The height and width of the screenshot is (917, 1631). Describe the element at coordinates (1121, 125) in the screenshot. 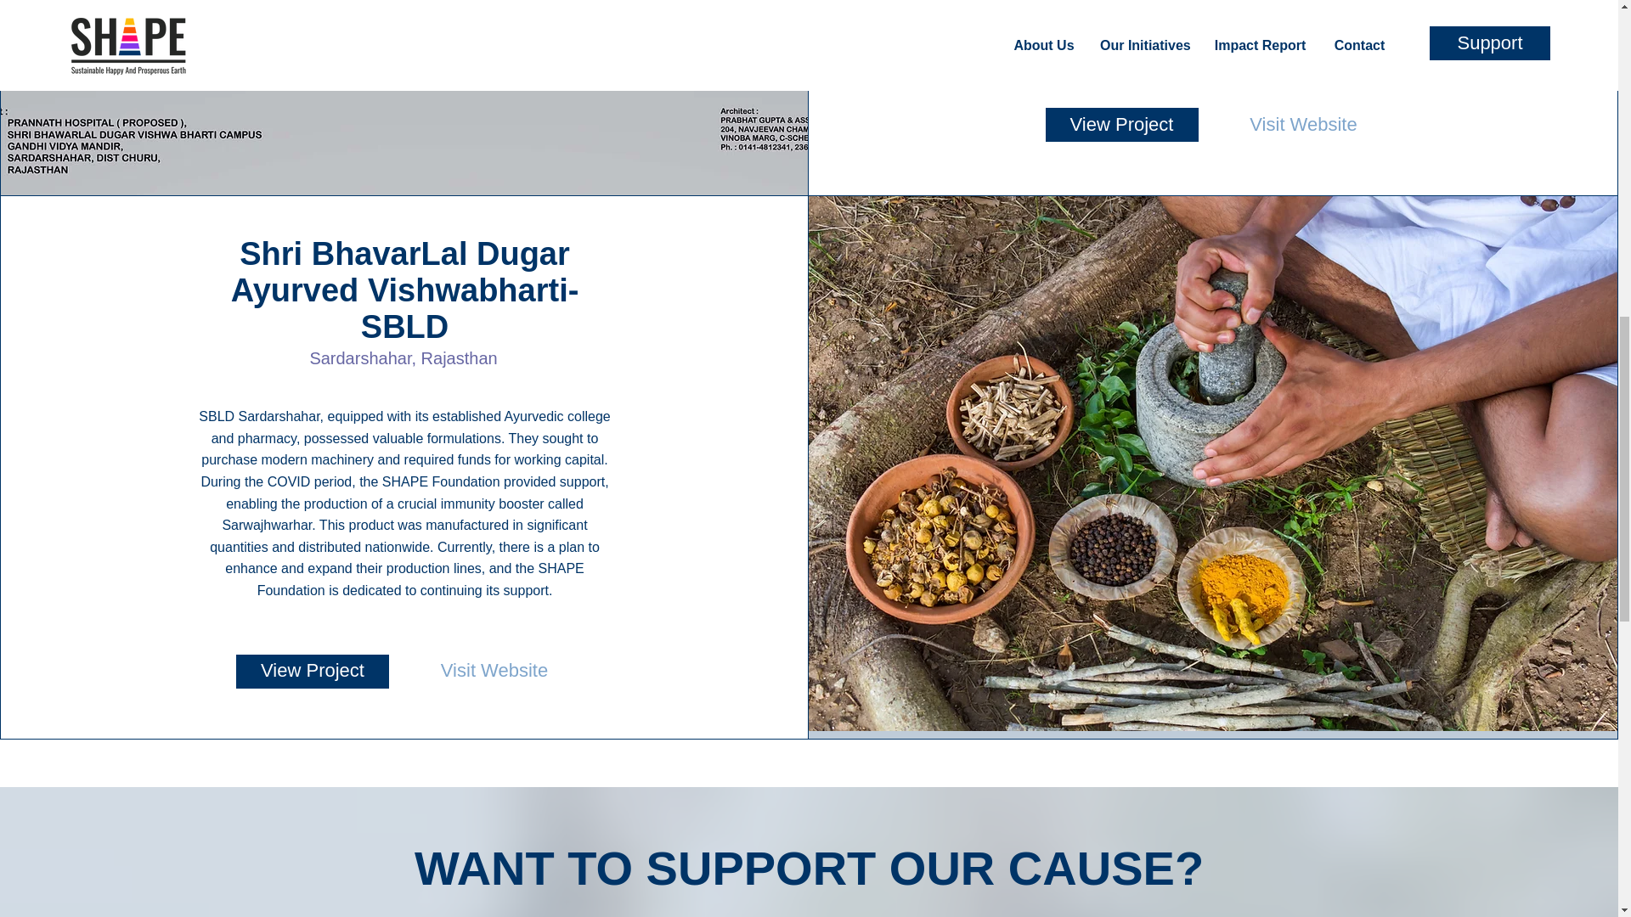

I see `View Project` at that location.